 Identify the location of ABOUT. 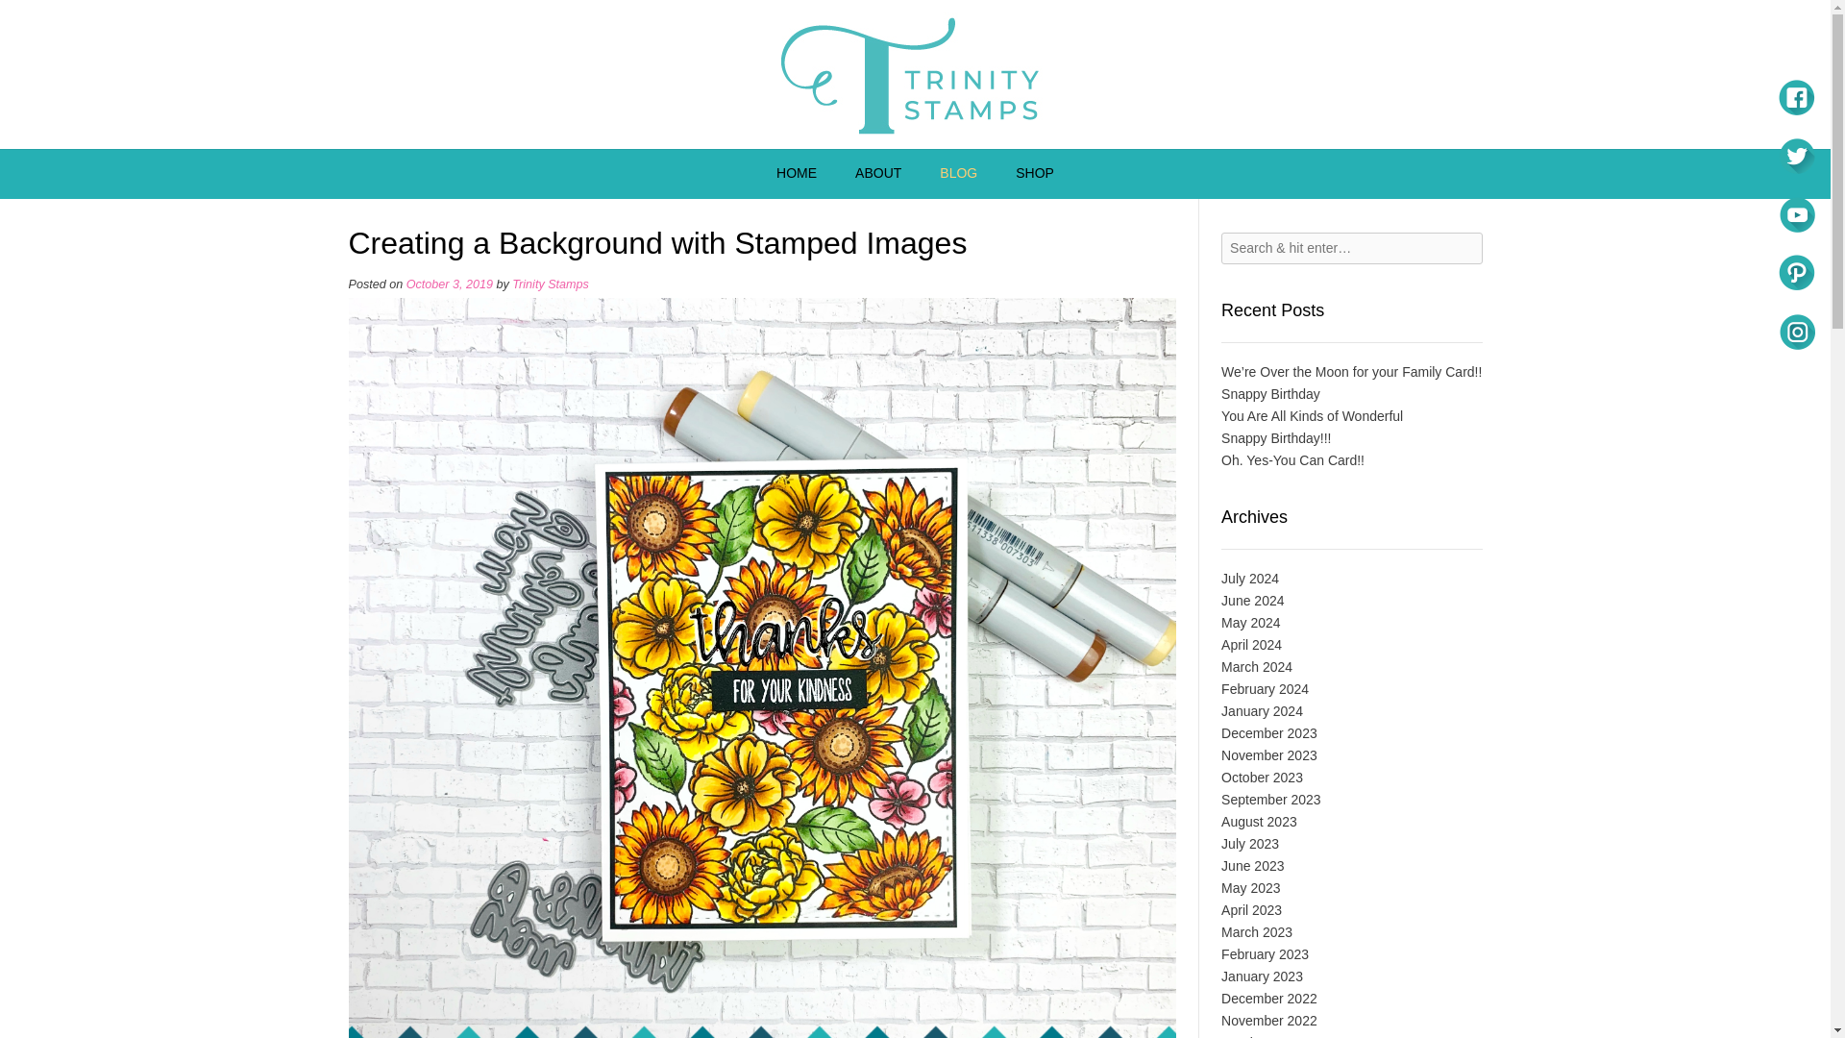
(878, 174).